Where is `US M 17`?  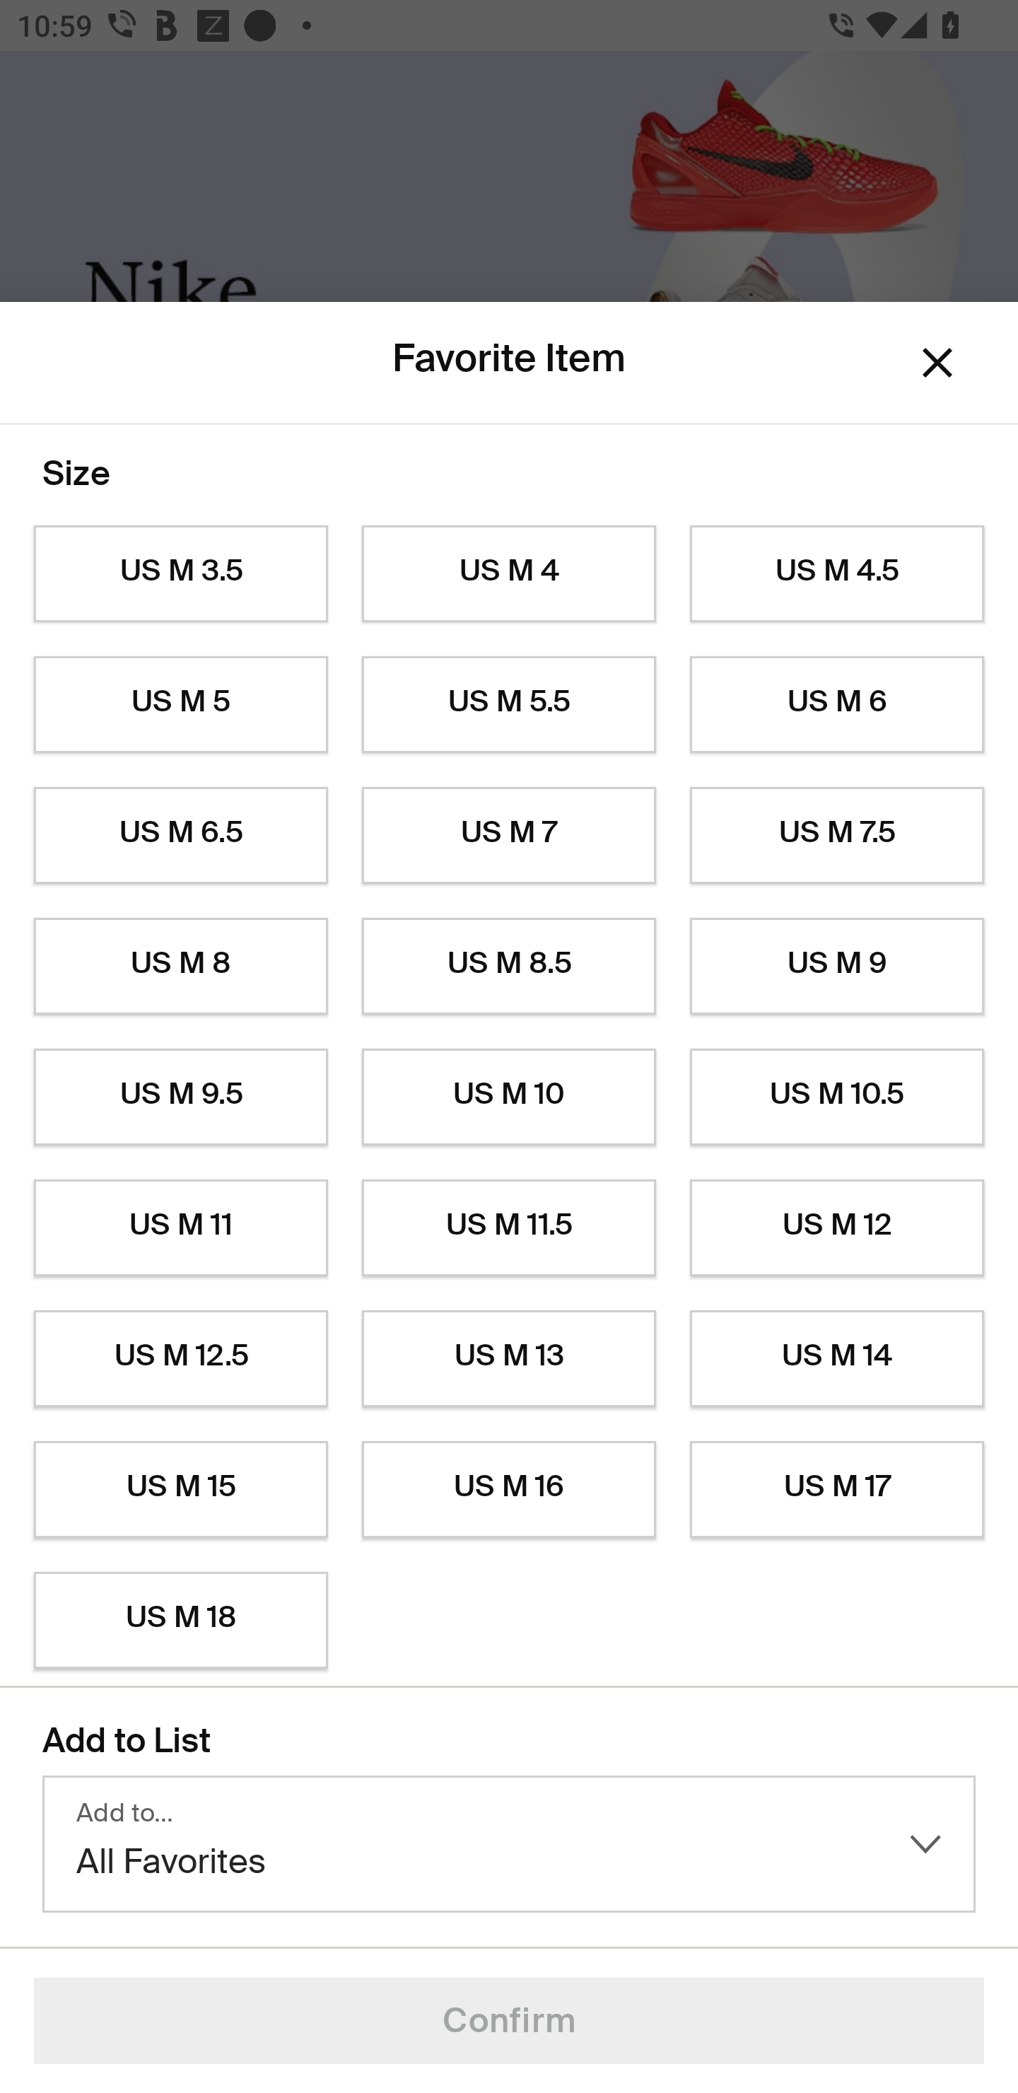 US M 17 is located at coordinates (837, 1490).